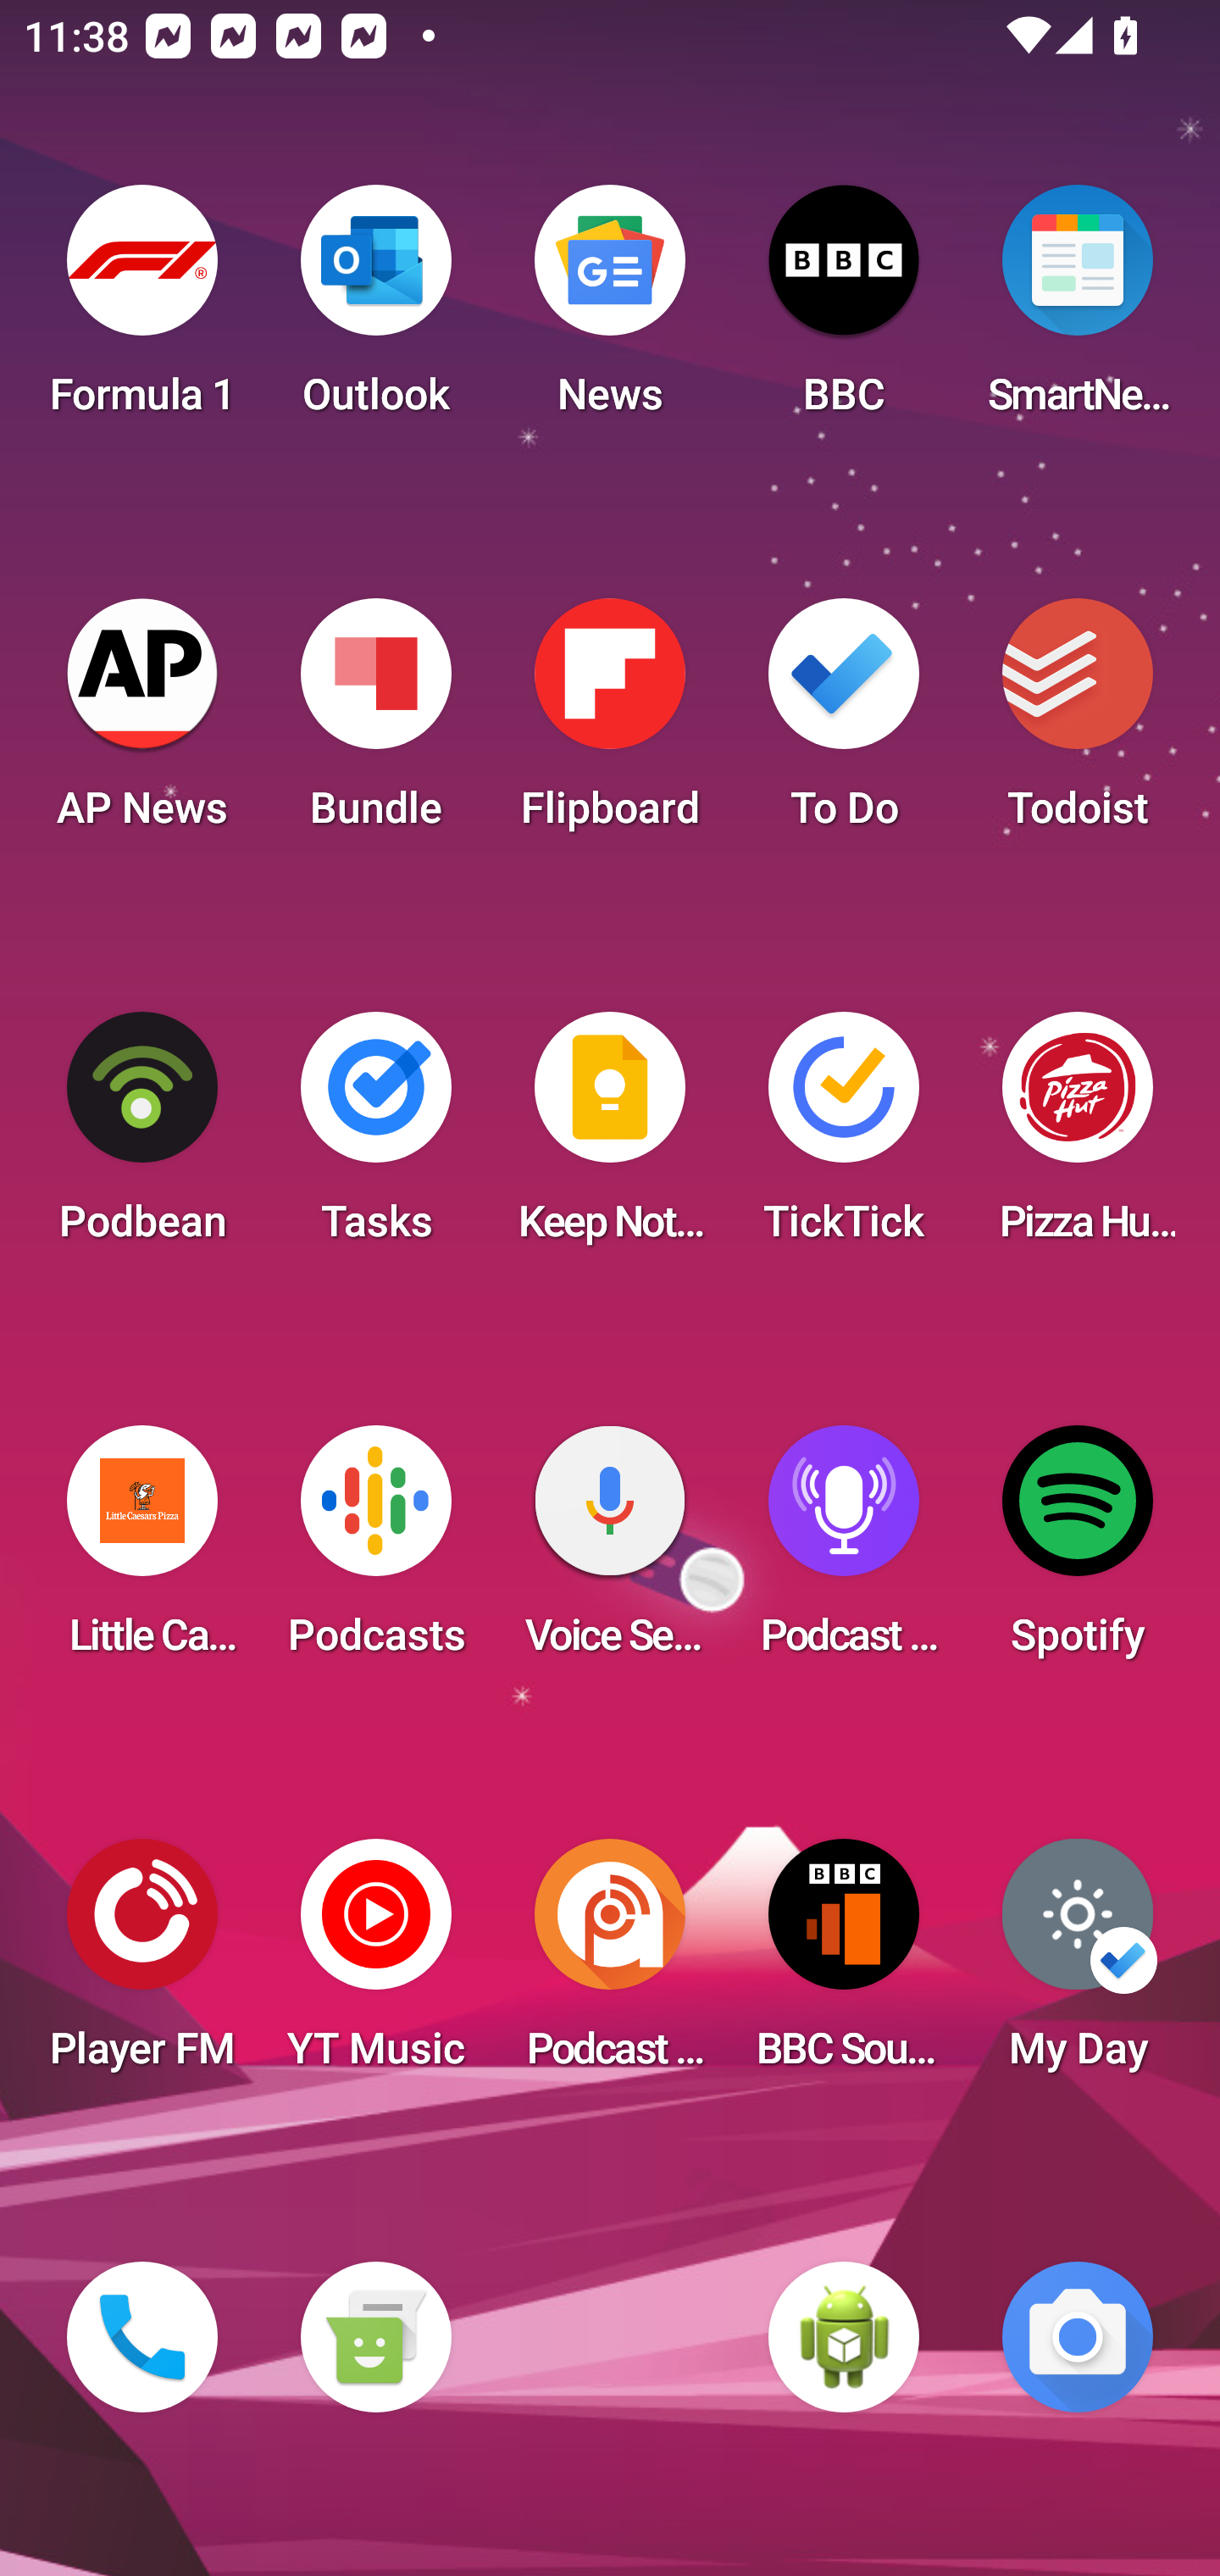  What do you see at coordinates (375, 1964) in the screenshot?
I see `YT Music` at bounding box center [375, 1964].